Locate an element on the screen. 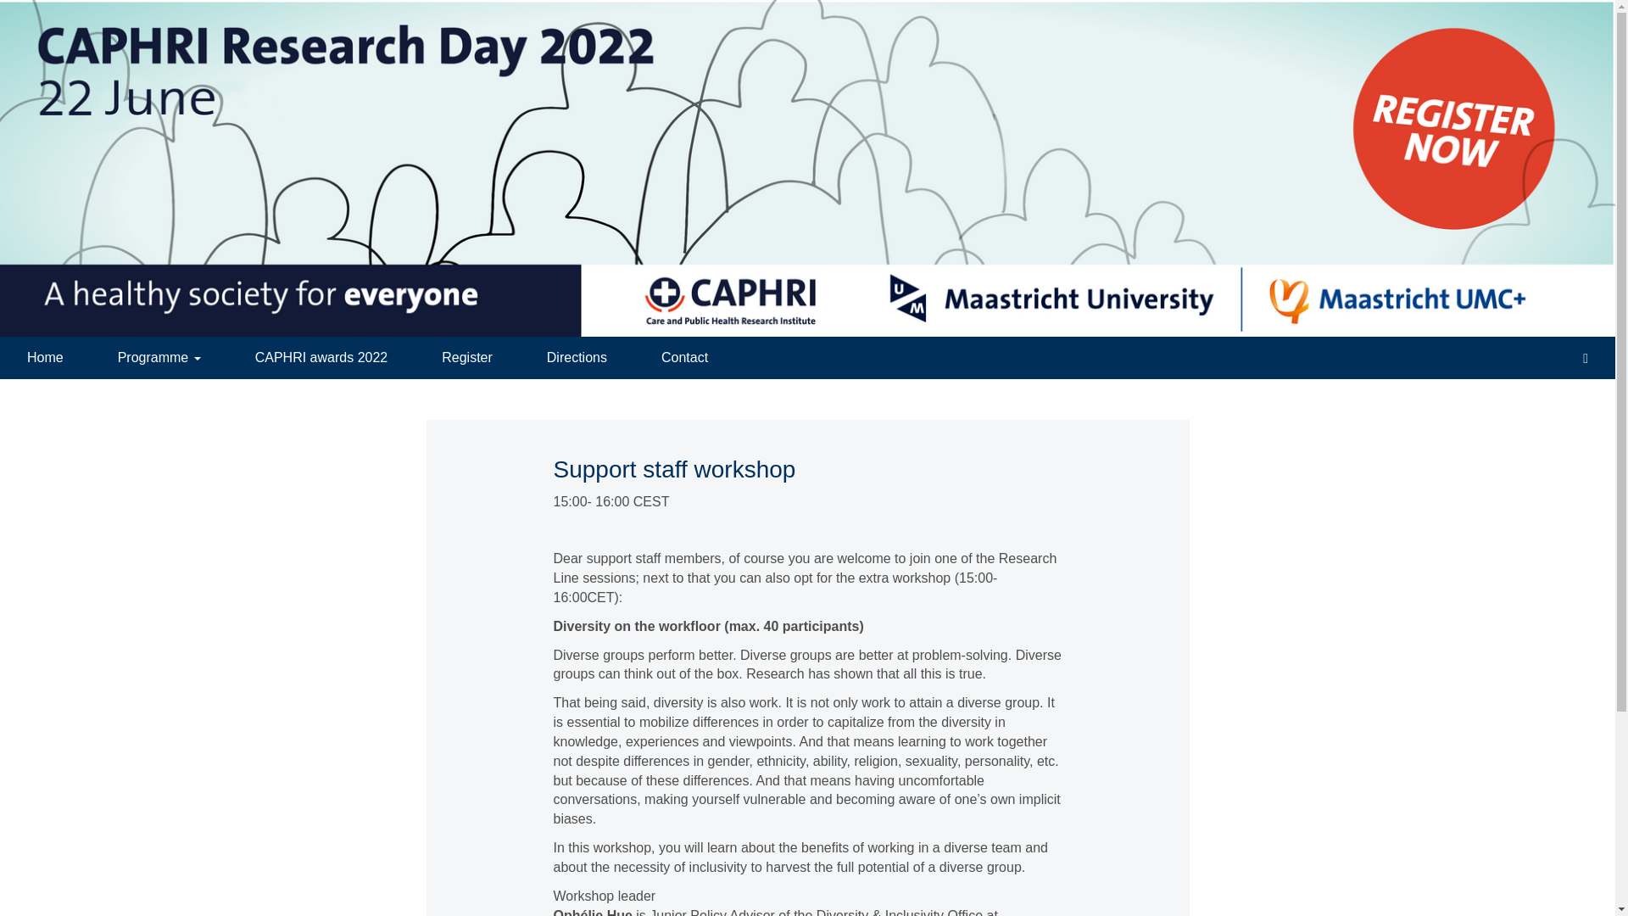  Register is located at coordinates (466, 358).